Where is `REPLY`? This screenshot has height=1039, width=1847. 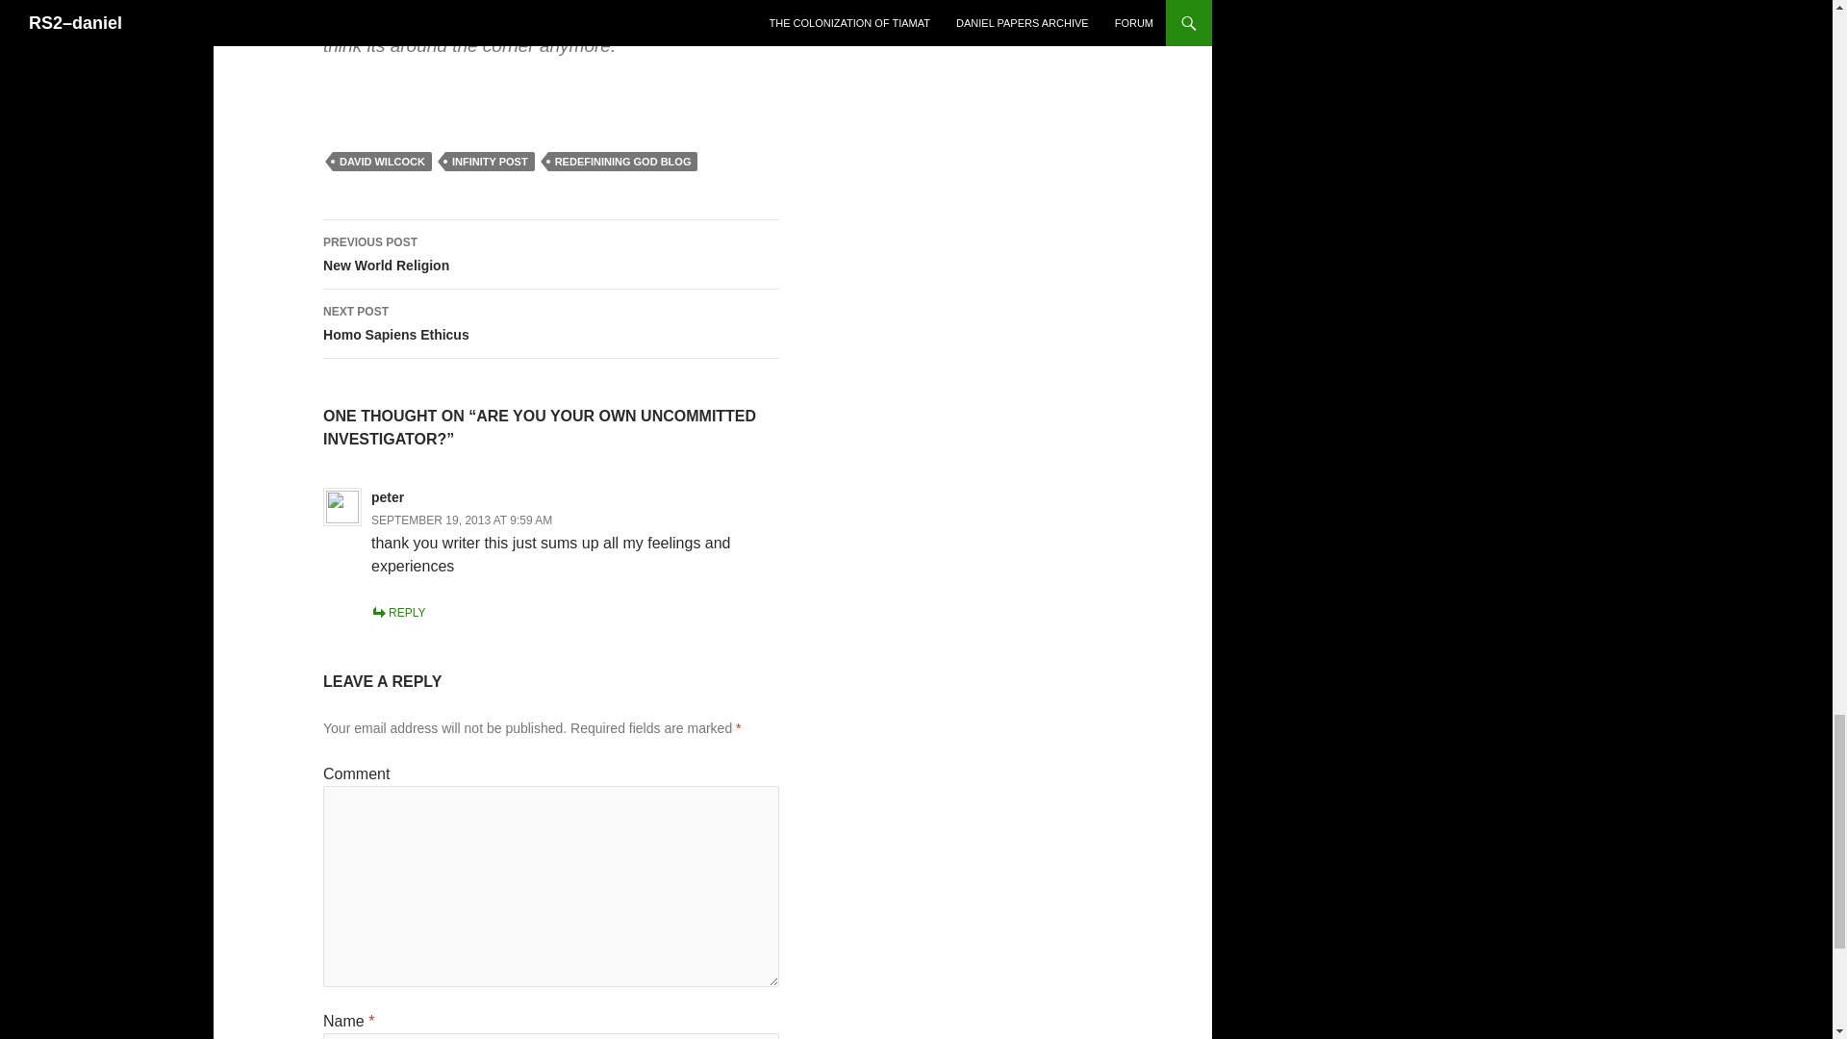 REPLY is located at coordinates (490, 162).